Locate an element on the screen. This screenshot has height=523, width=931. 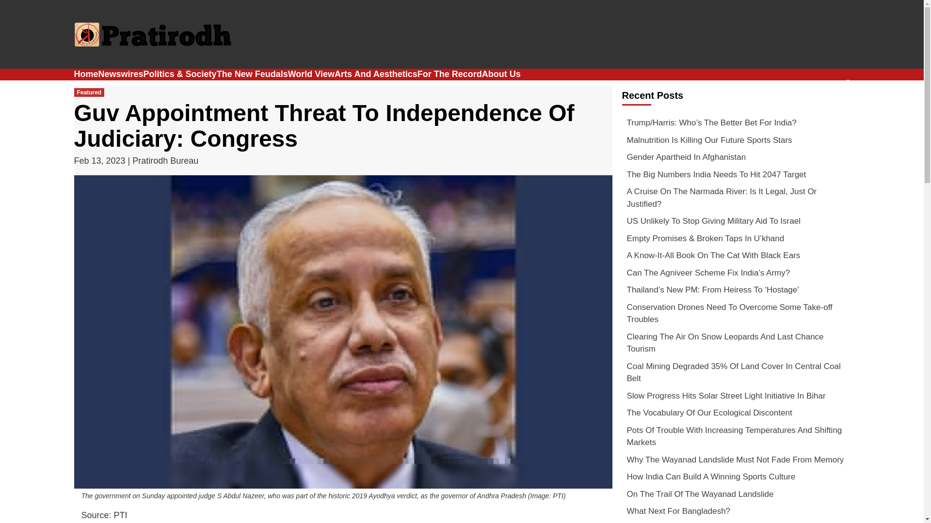
Arts And Aesthetics is located at coordinates (375, 74).